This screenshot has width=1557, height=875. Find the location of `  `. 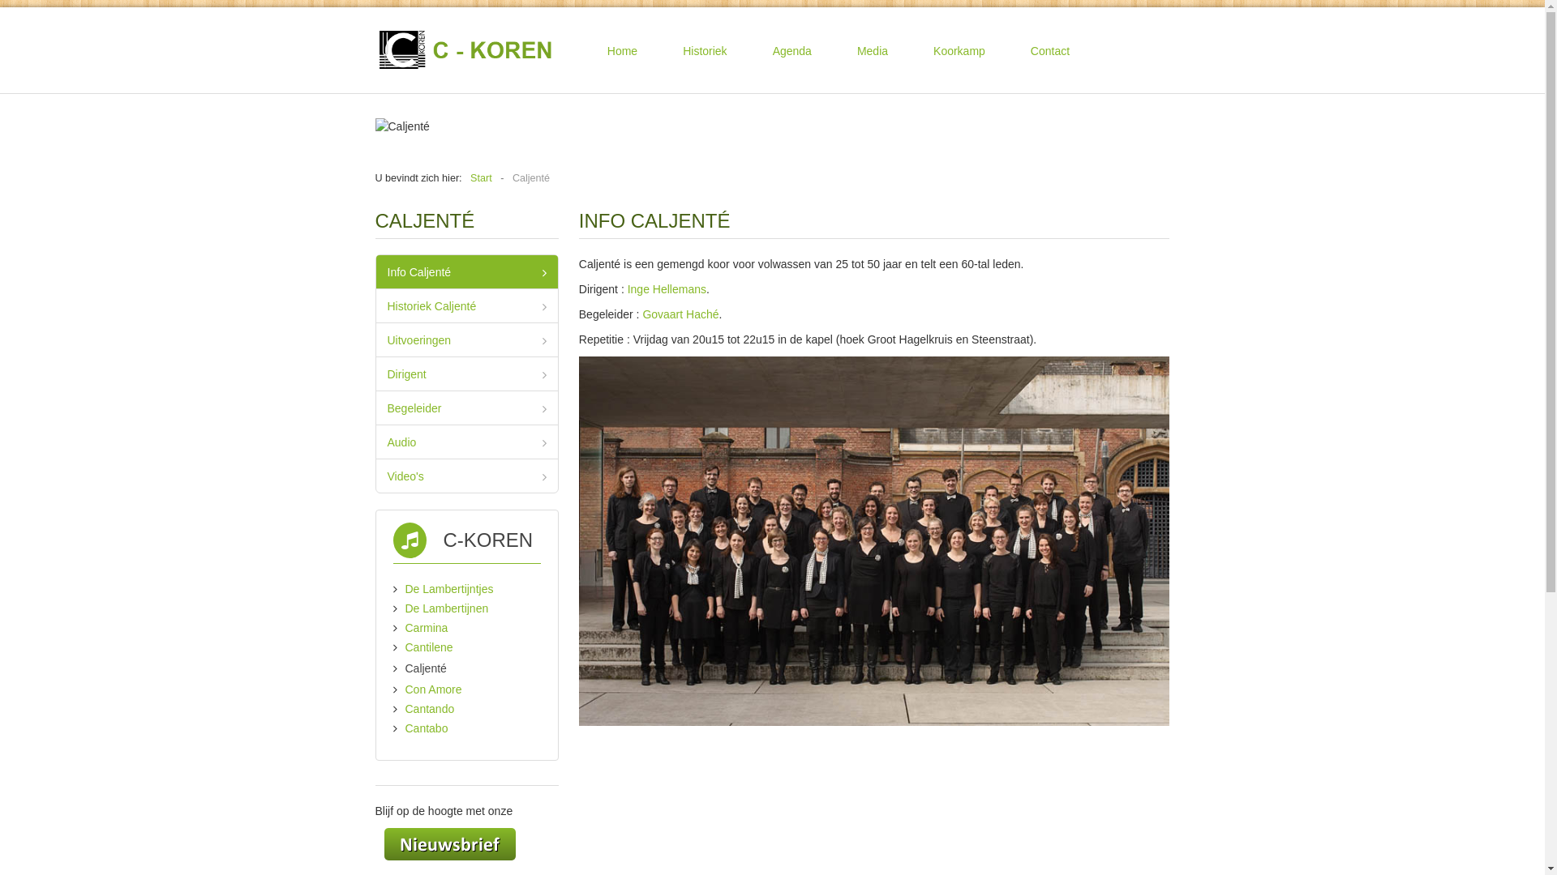

   is located at coordinates (380, 843).